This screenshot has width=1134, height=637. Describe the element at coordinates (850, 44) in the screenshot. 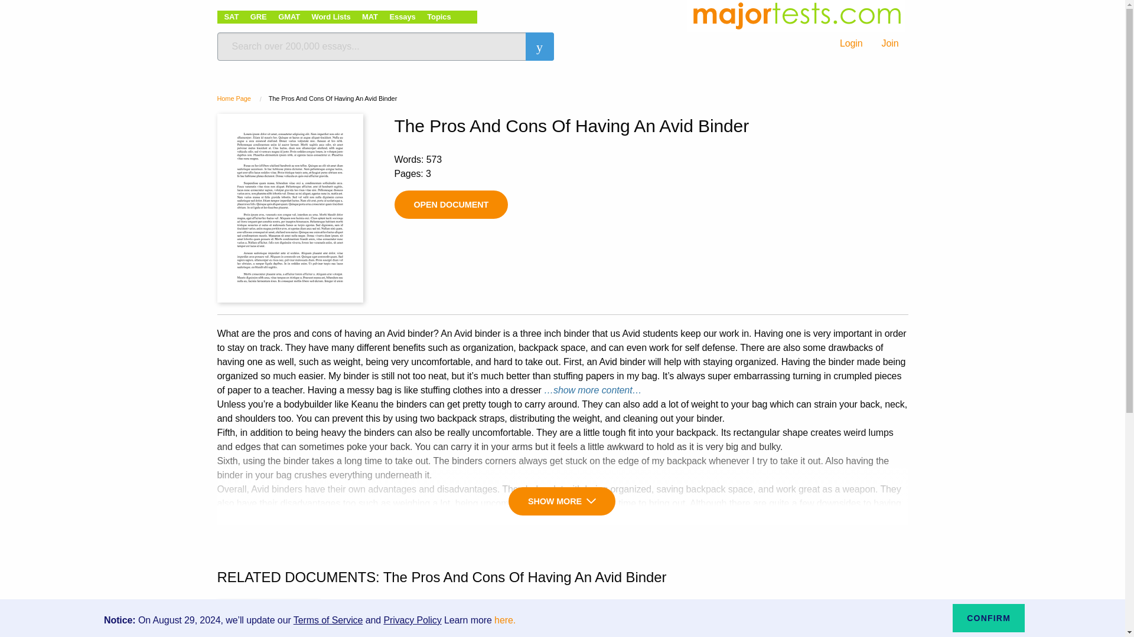

I see `Login` at that location.